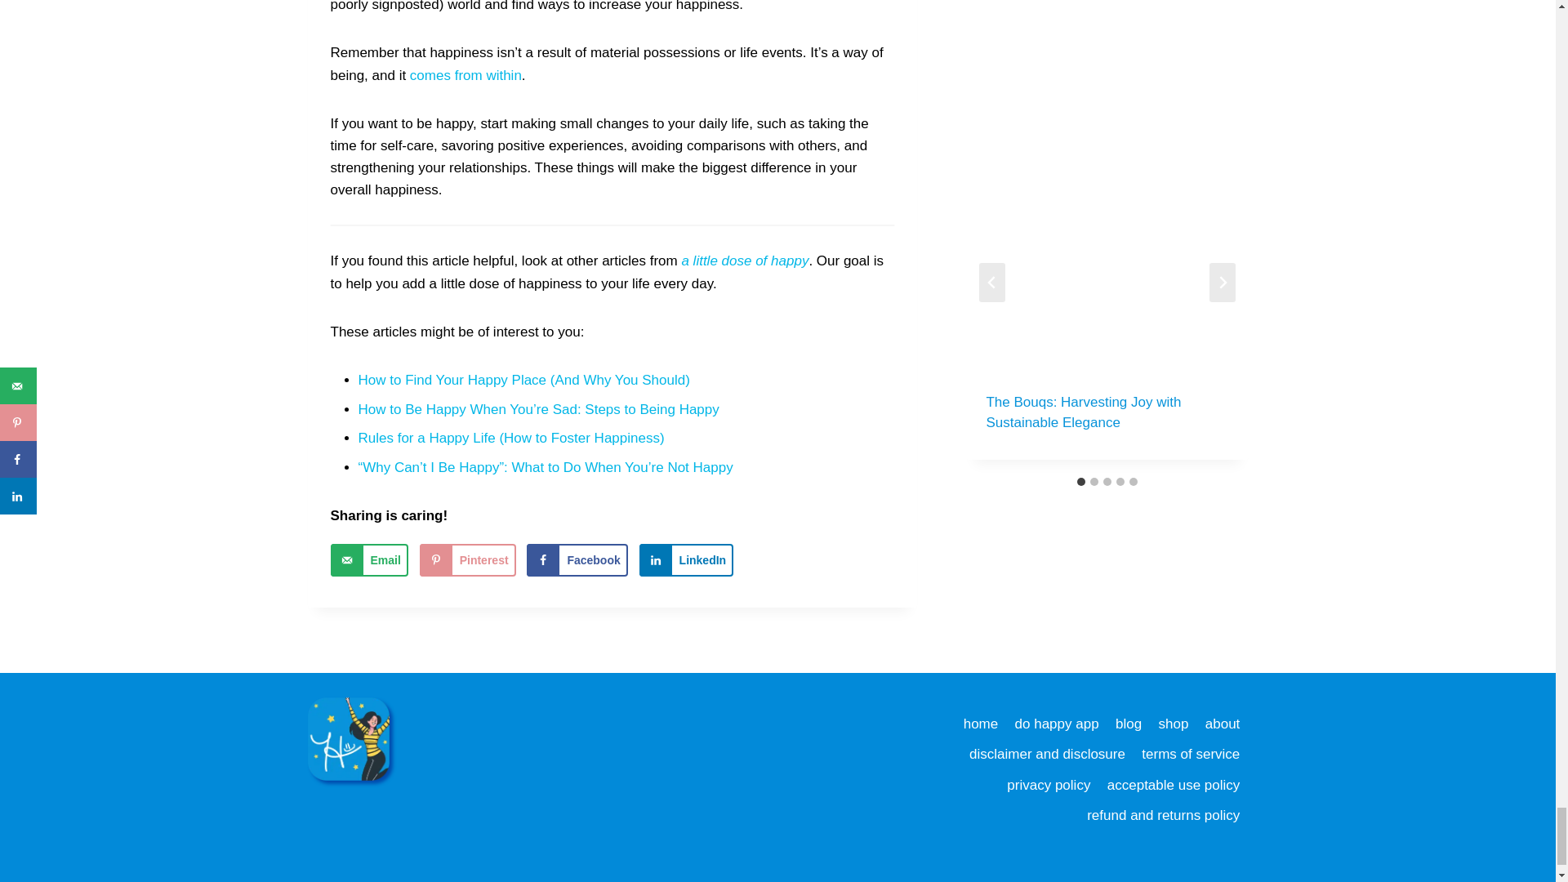  What do you see at coordinates (467, 560) in the screenshot?
I see `Save to Pinterest` at bounding box center [467, 560].